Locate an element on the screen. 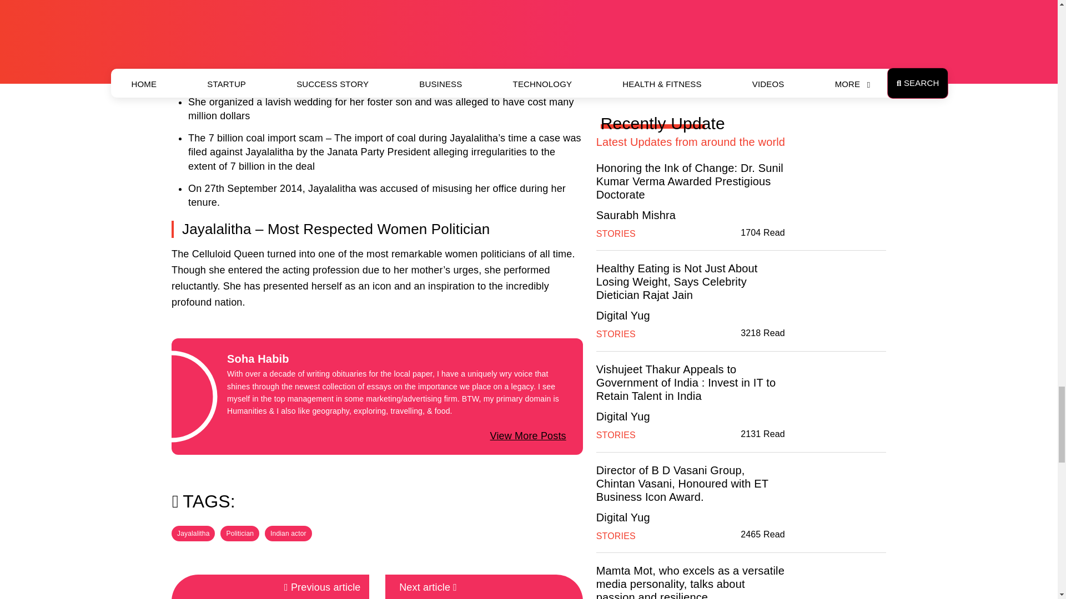  Soha Habib - View More Posts is located at coordinates (528, 436).